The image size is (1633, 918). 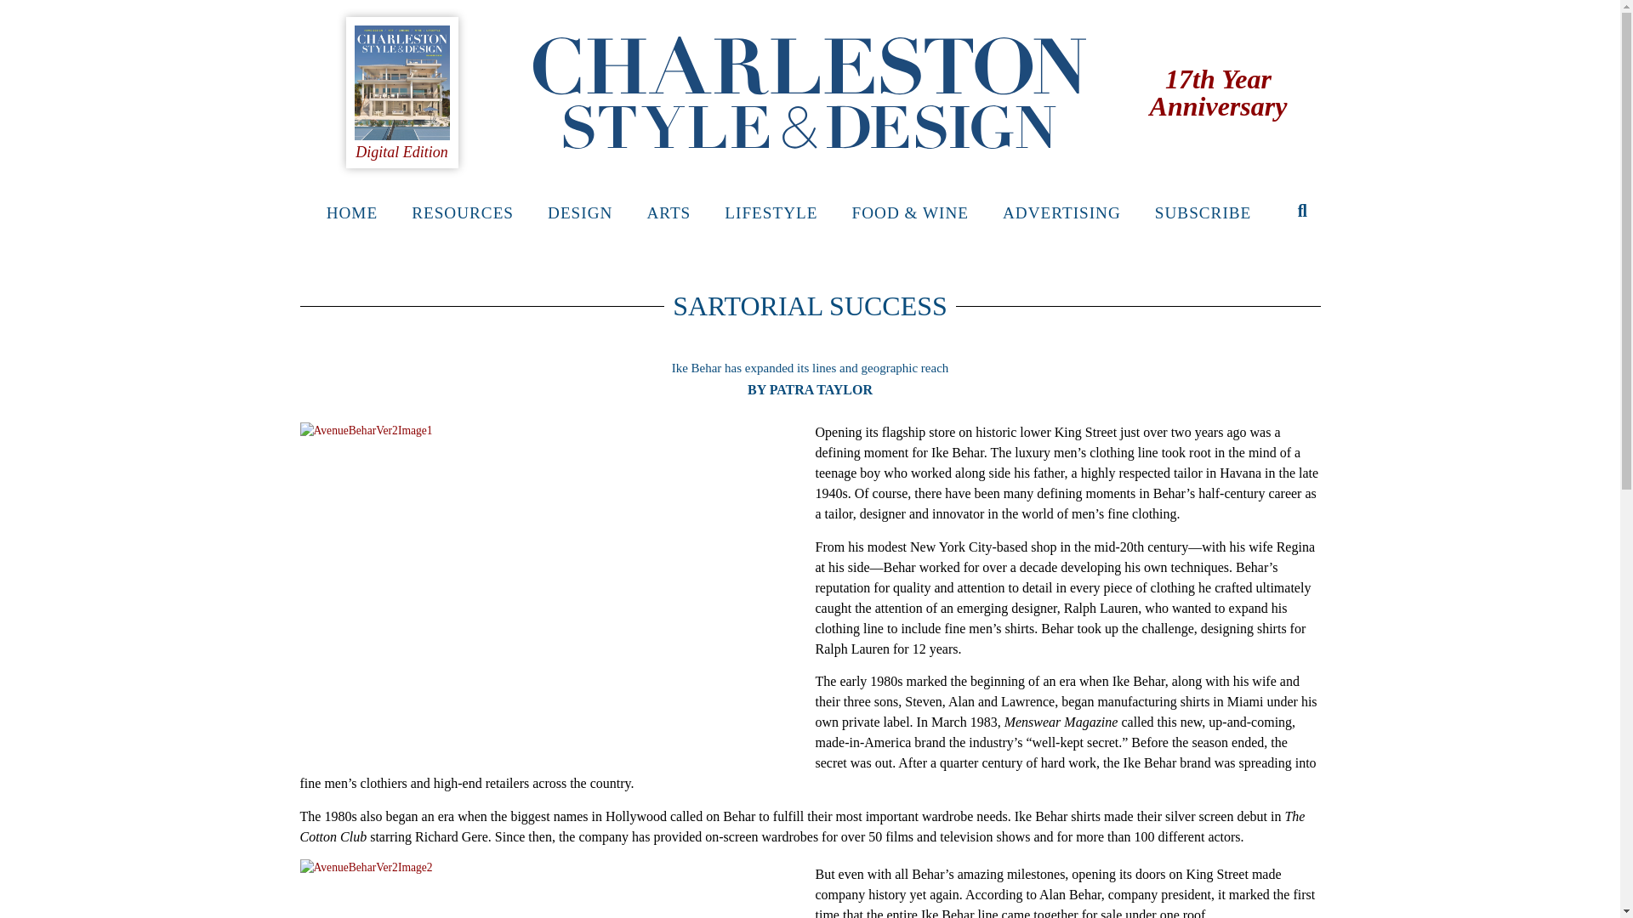 What do you see at coordinates (771, 212) in the screenshot?
I see `LIFESTYLE` at bounding box center [771, 212].